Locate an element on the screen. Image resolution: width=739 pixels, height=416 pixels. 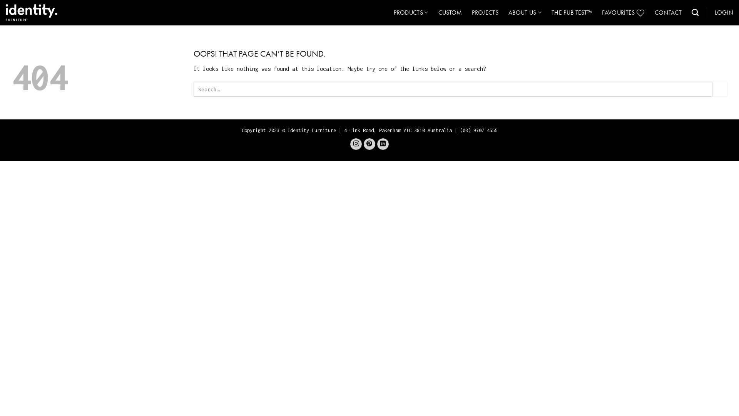
Follow on Instagram is located at coordinates (356, 144).